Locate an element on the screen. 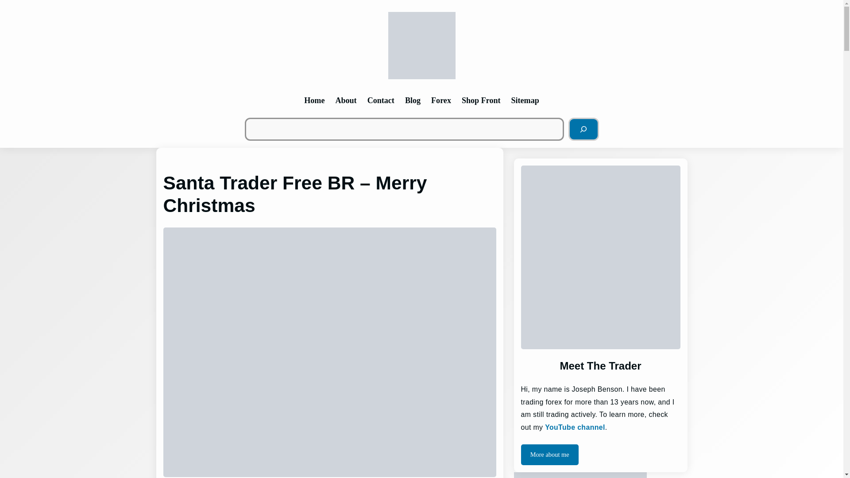 This screenshot has width=850, height=478. About is located at coordinates (345, 100).